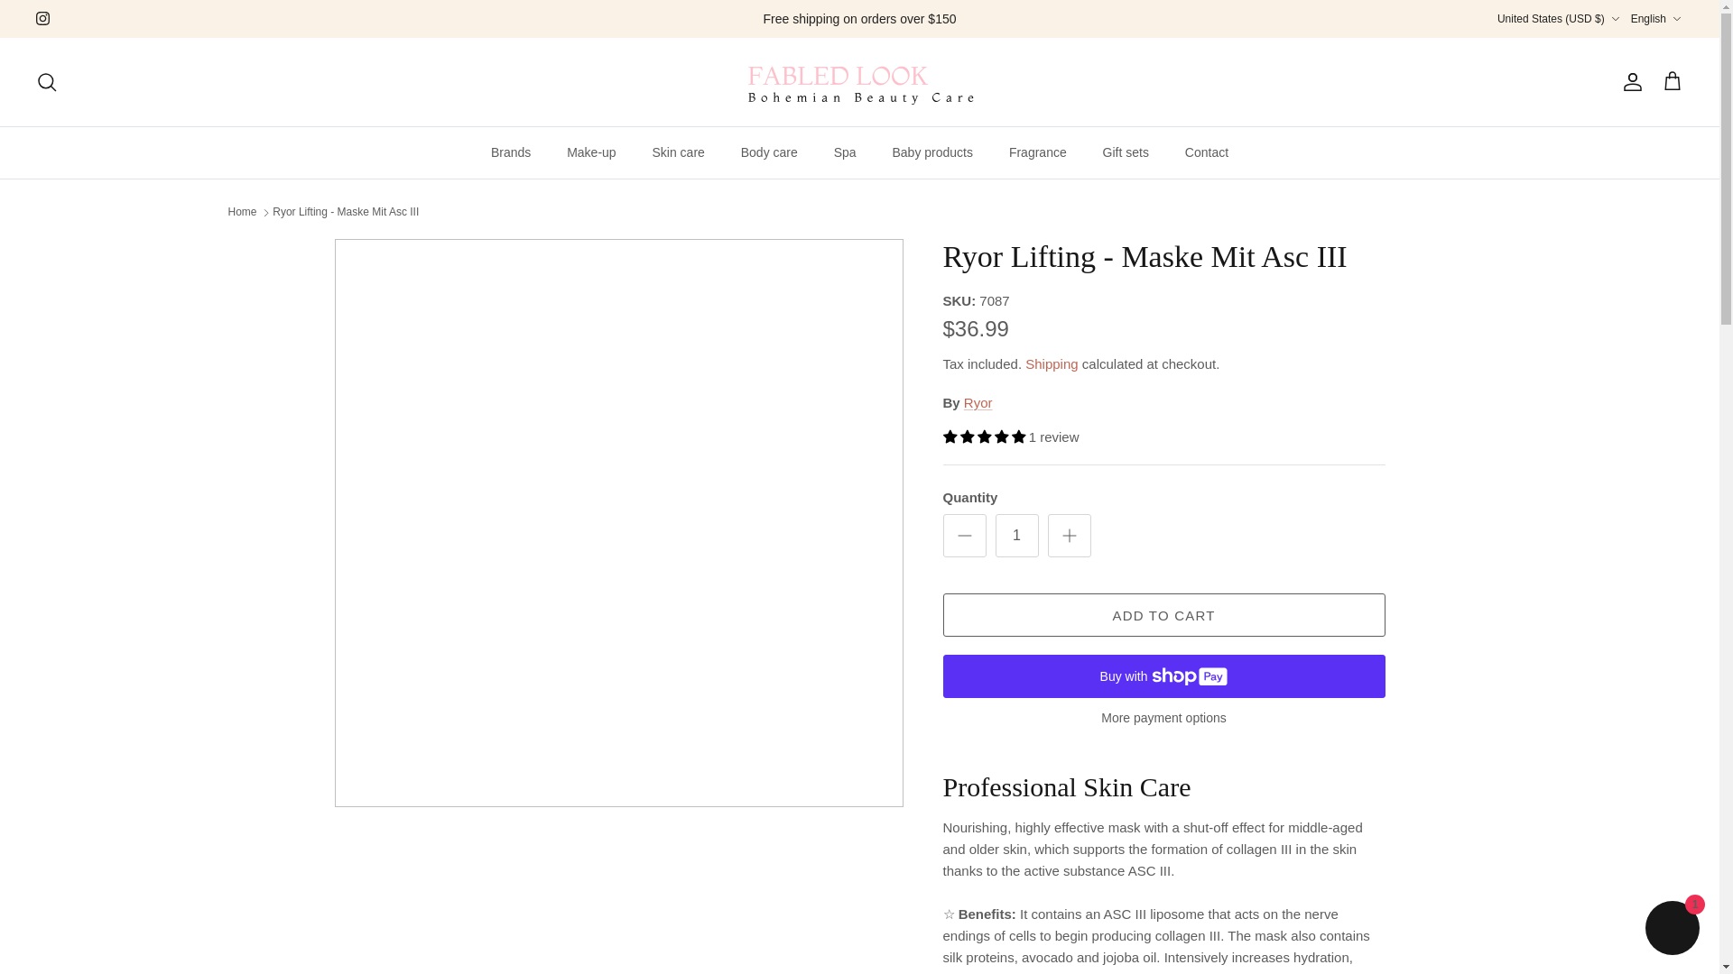 The image size is (1733, 974). What do you see at coordinates (43, 18) in the screenshot?
I see `Instagram` at bounding box center [43, 18].